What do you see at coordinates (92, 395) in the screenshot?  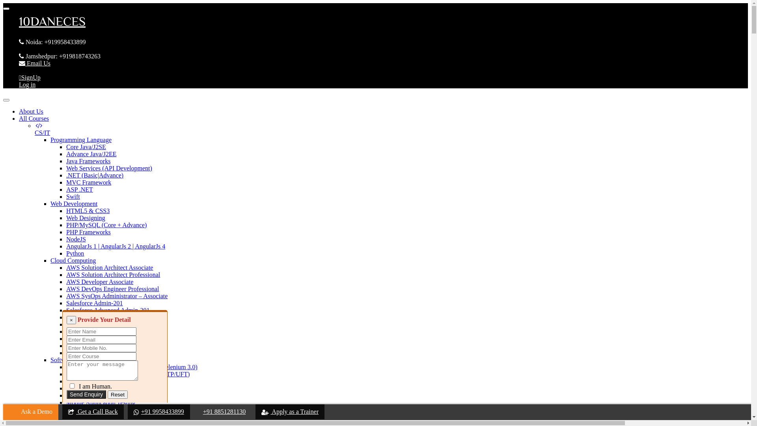 I see `ISTQB Certification` at bounding box center [92, 395].